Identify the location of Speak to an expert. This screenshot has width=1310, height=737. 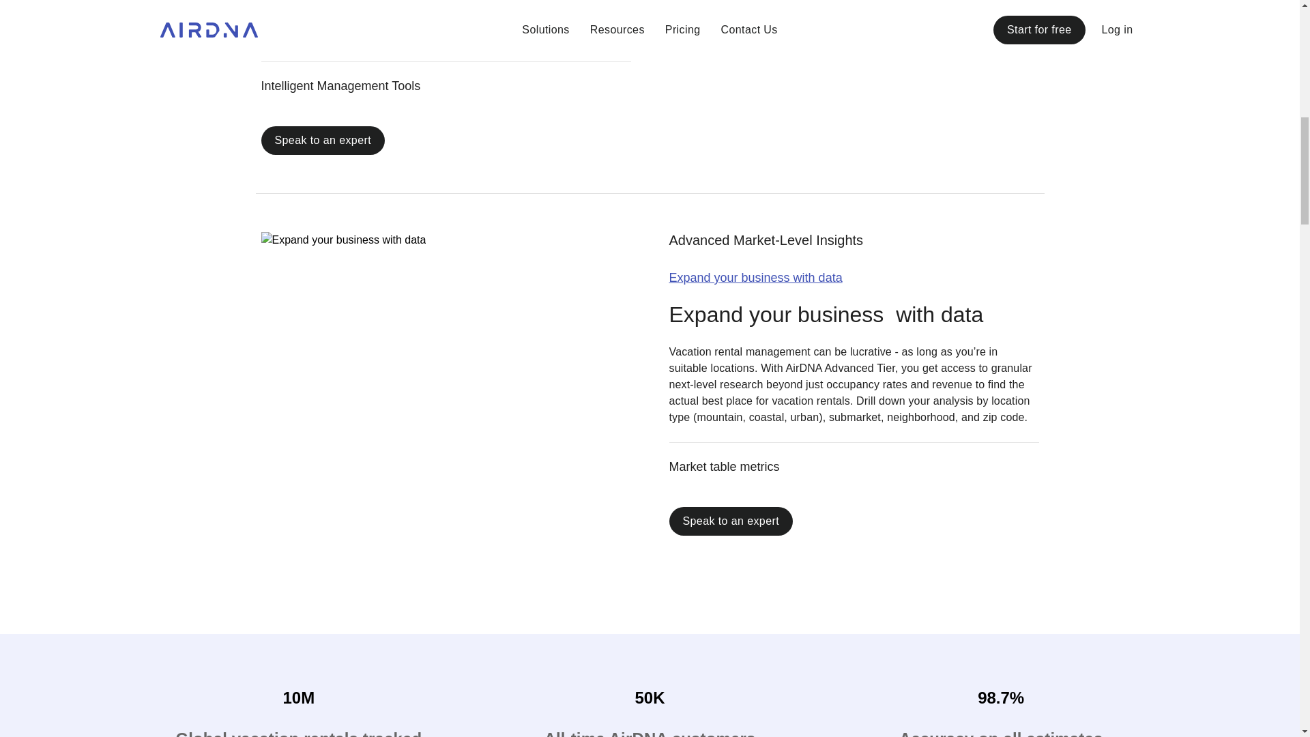
(323, 140).